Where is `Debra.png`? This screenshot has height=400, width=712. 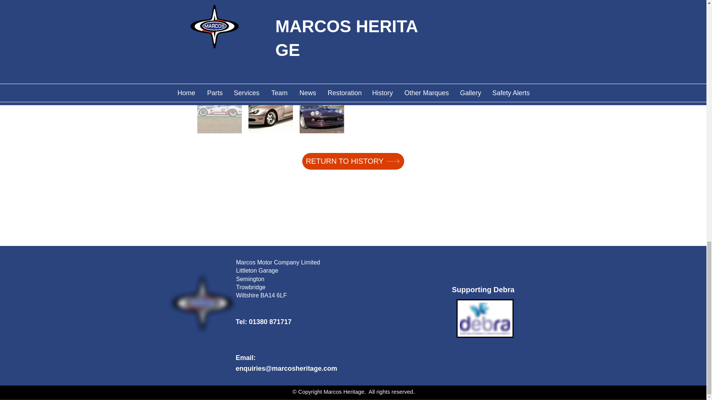 Debra.png is located at coordinates (485, 318).